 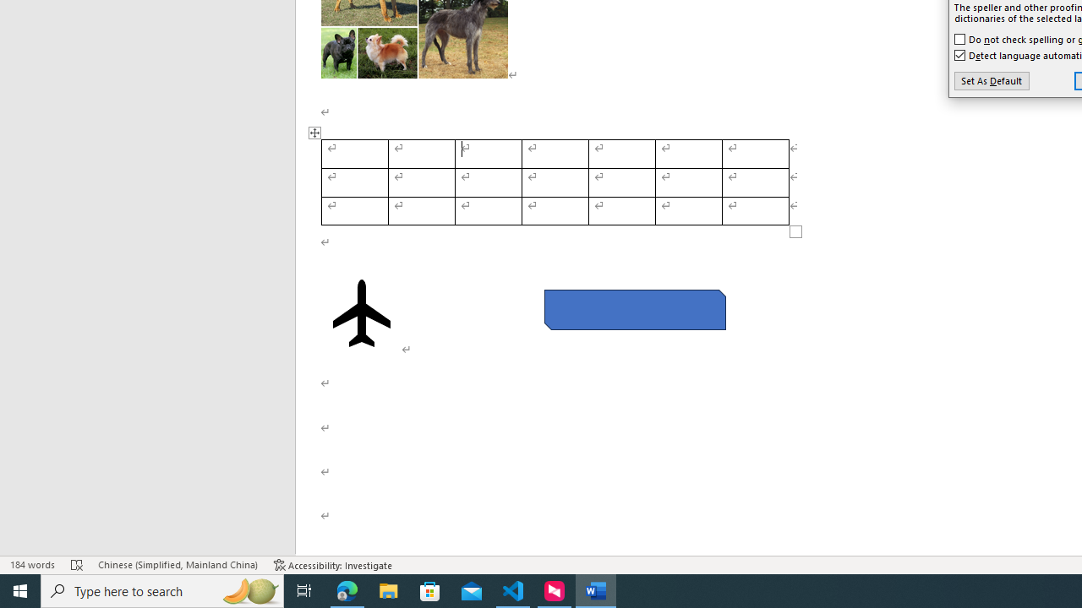 I want to click on Set As Default, so click(x=991, y=81).